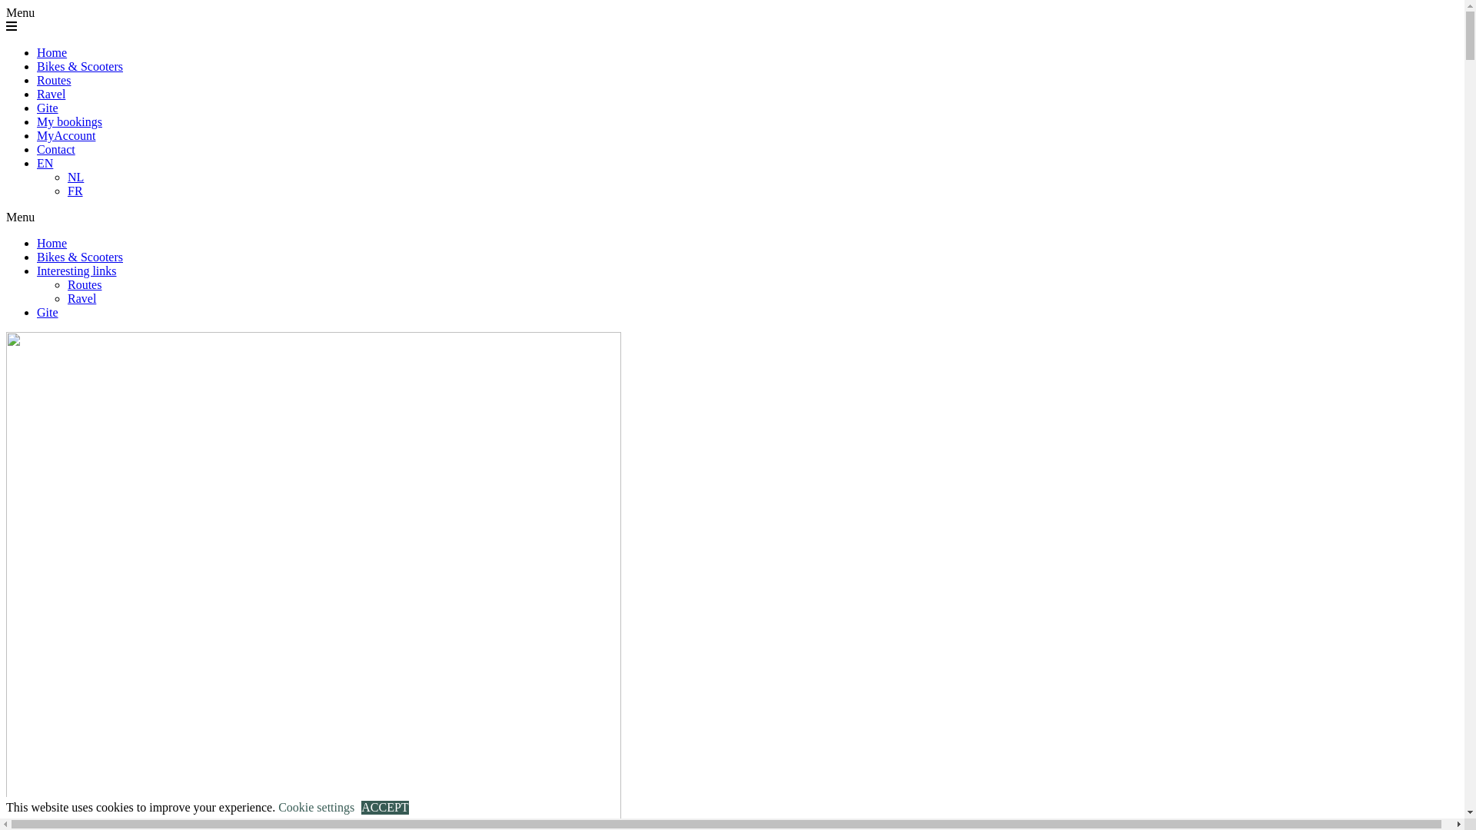 This screenshot has height=830, width=1476. I want to click on Contact, so click(56, 149).